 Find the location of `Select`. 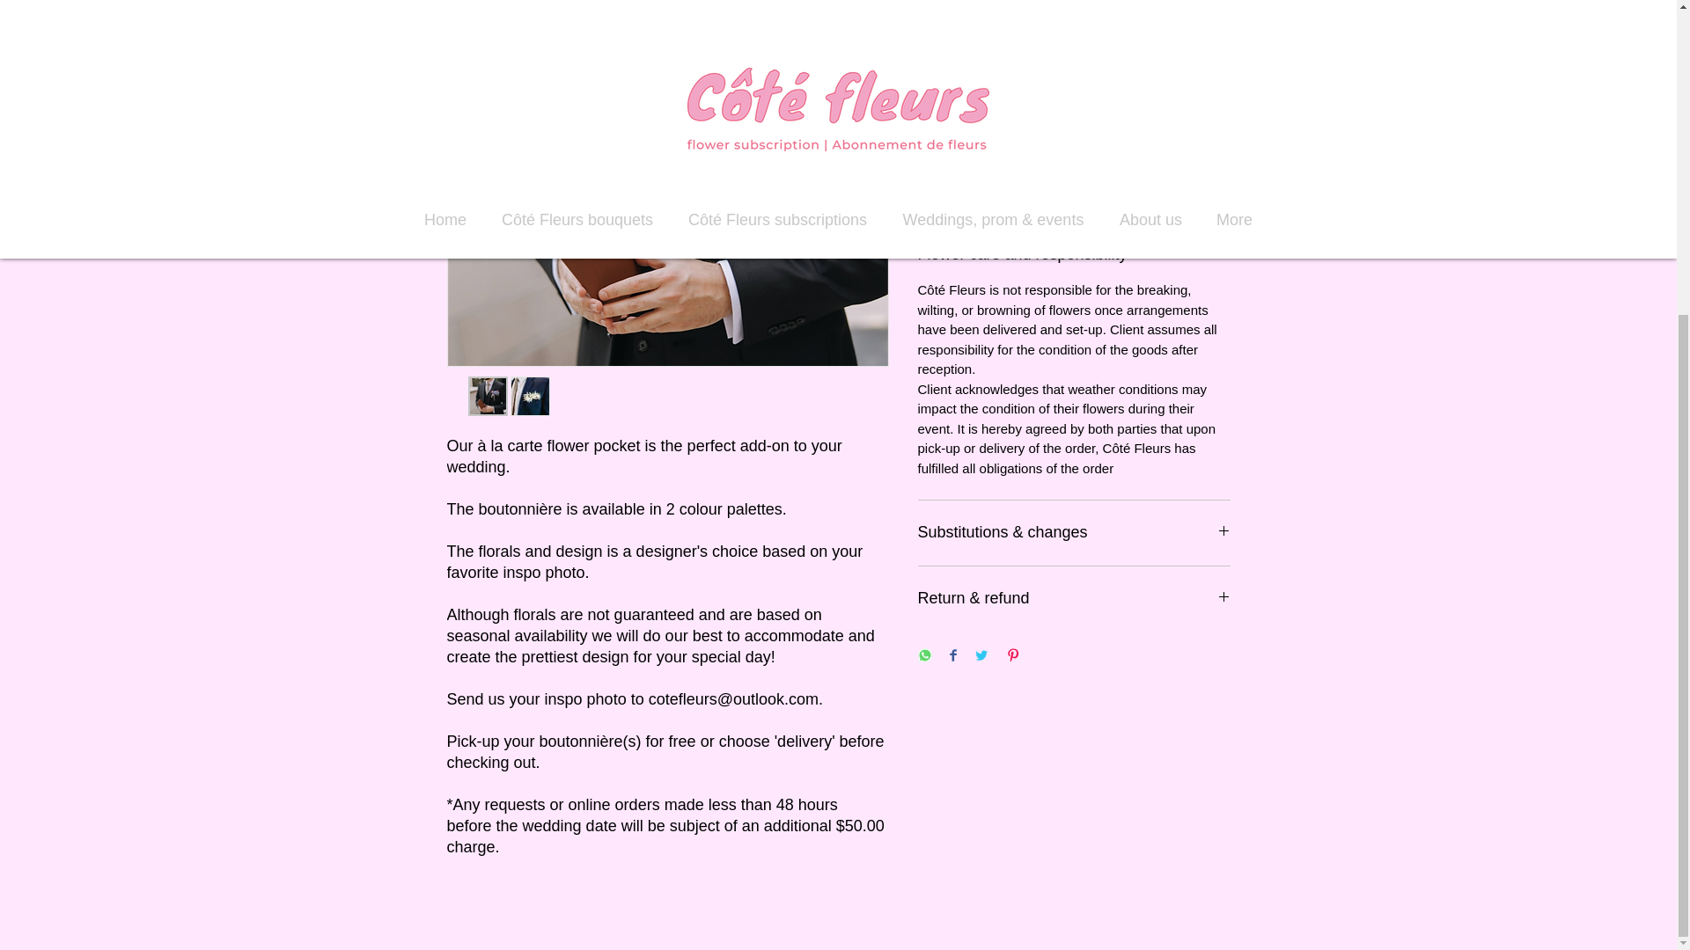

Select is located at coordinates (1074, 43).